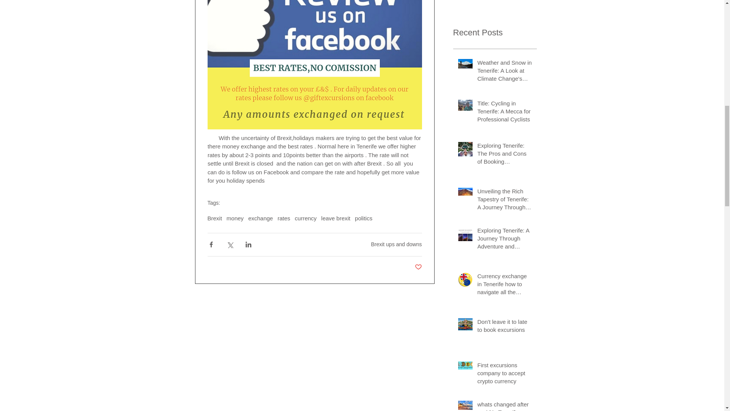 This screenshot has width=730, height=411. Describe the element at coordinates (505, 327) in the screenshot. I see `Don't leave it to late to book excursions` at that location.